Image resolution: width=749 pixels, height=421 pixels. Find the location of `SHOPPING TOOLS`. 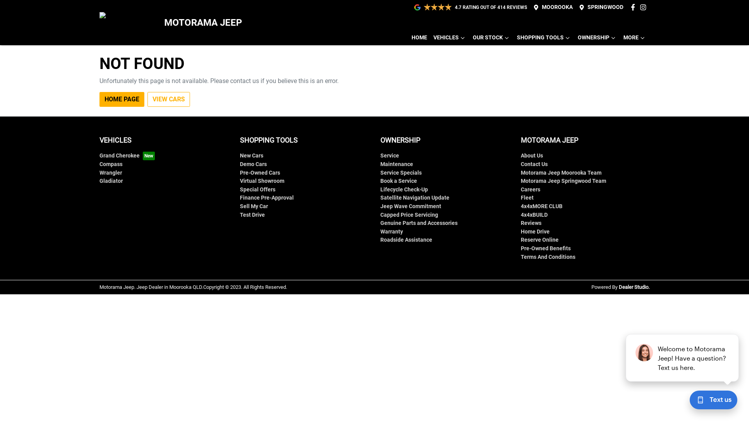

SHOPPING TOOLS is located at coordinates (544, 37).